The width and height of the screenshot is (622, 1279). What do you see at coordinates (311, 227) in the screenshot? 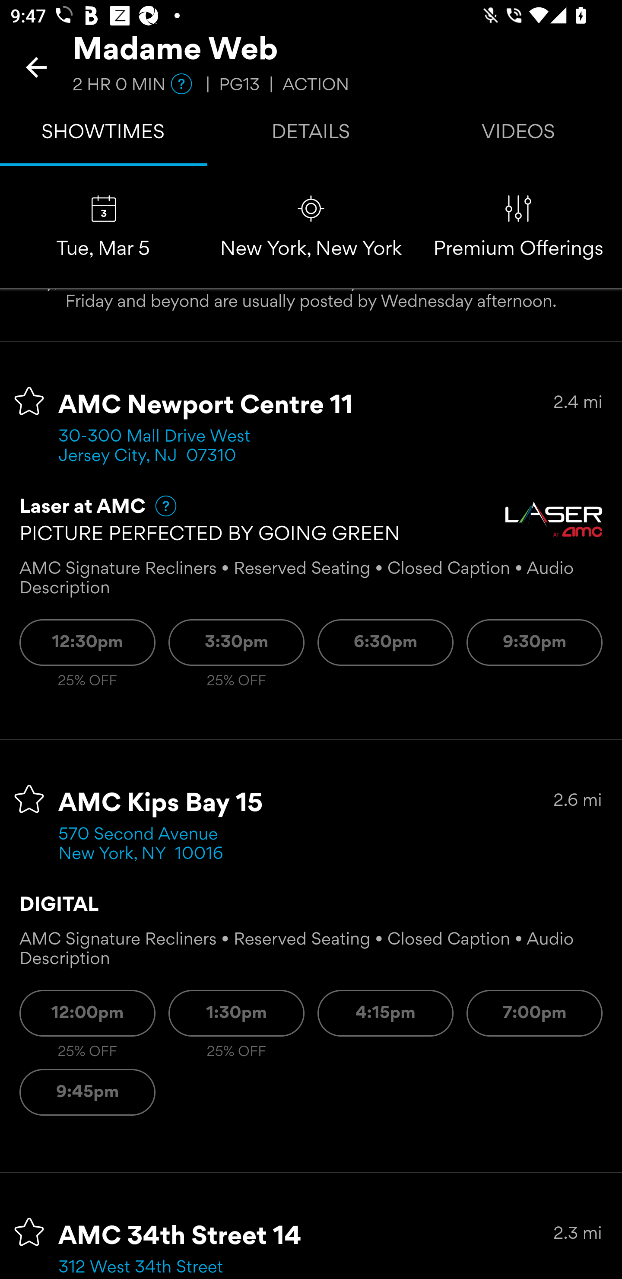
I see `Change location
New York, New York` at bounding box center [311, 227].